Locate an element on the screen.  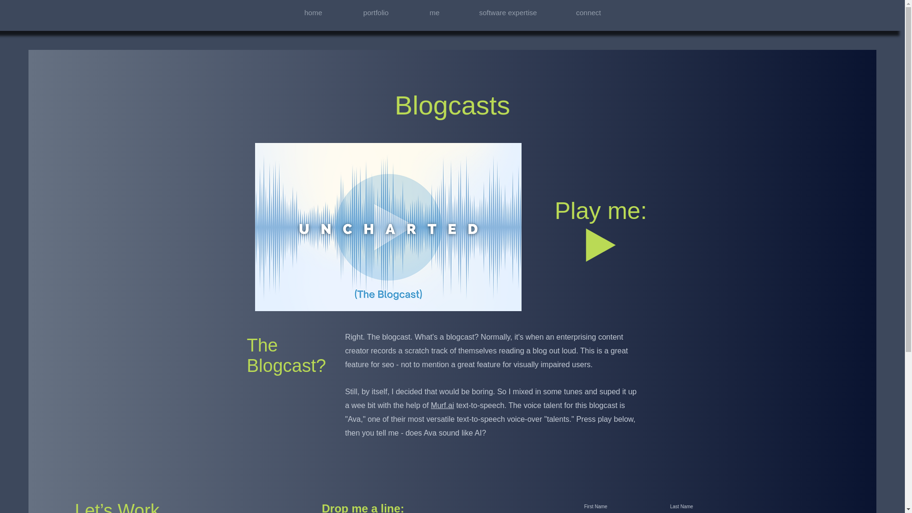
Murf.ai is located at coordinates (442, 405).